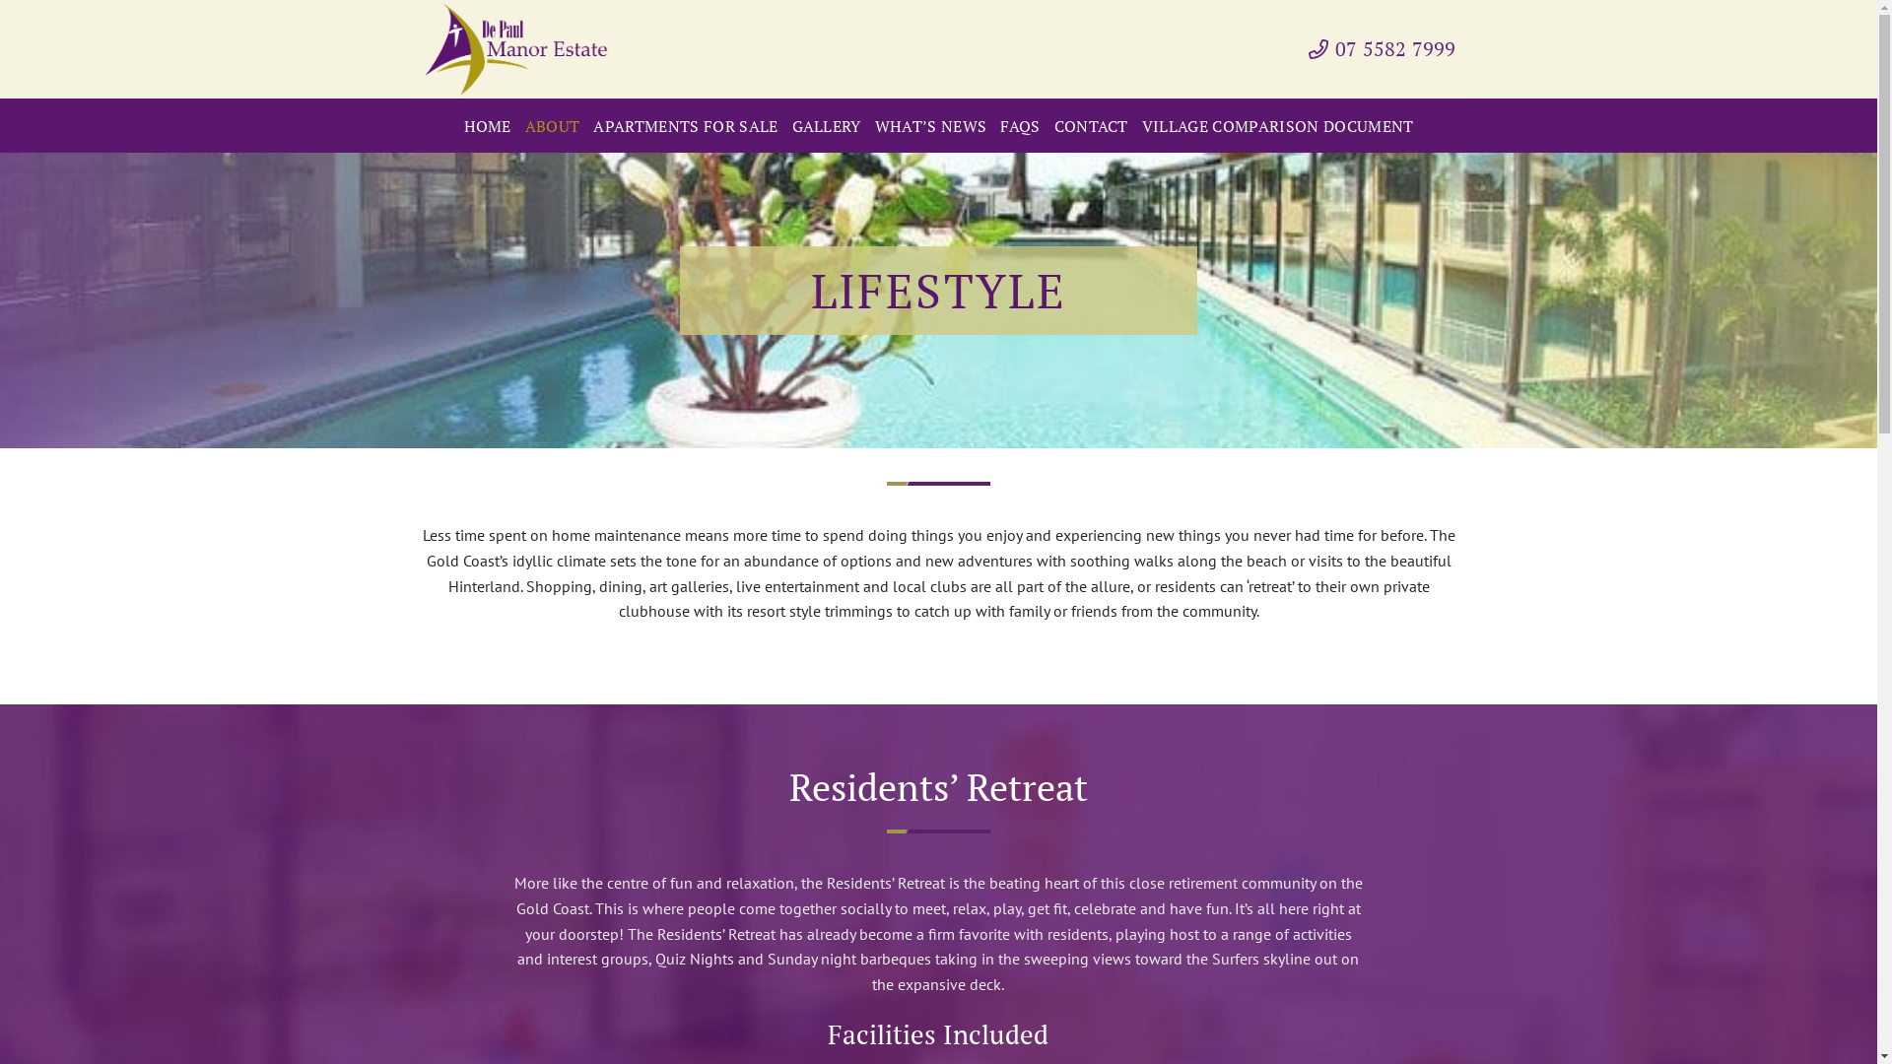 The image size is (1892, 1064). What do you see at coordinates (520, 49) in the screenshot?
I see `De Paul Manor Estate - Retirement Village` at bounding box center [520, 49].